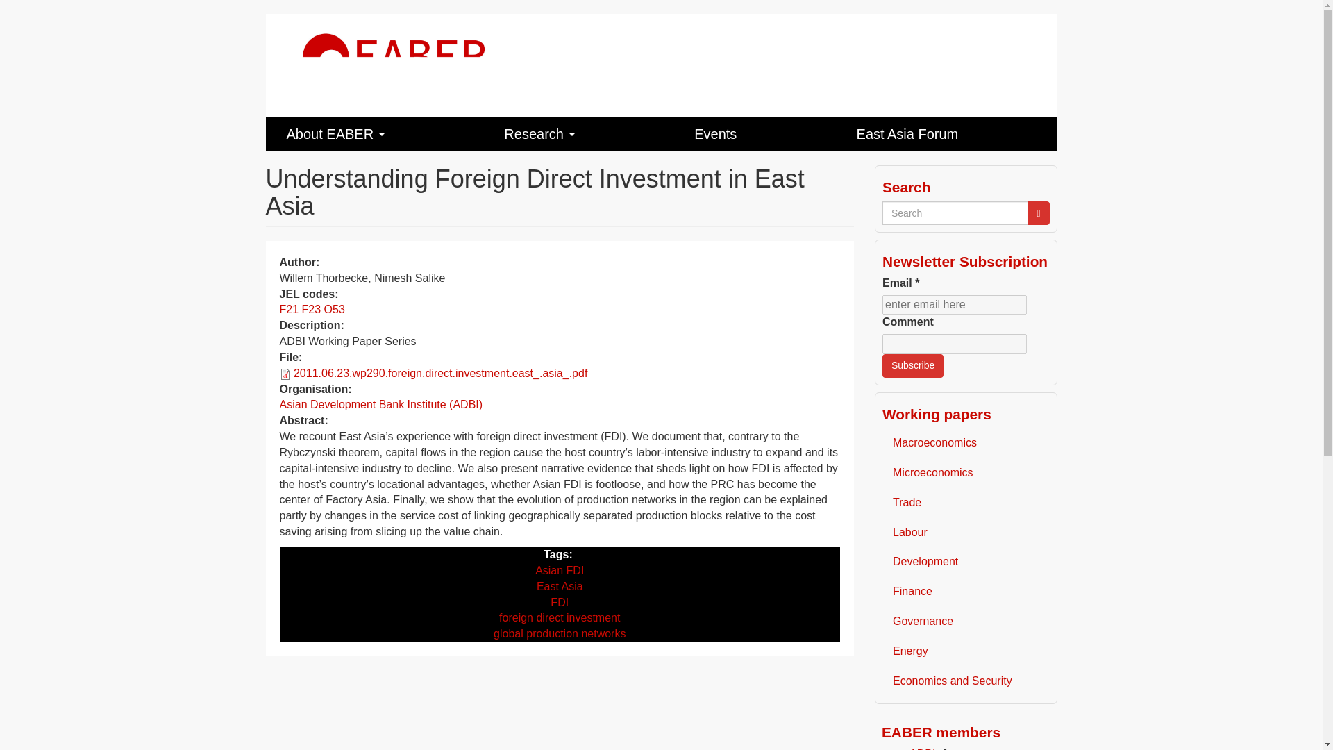  I want to click on Finance, so click(966, 592).